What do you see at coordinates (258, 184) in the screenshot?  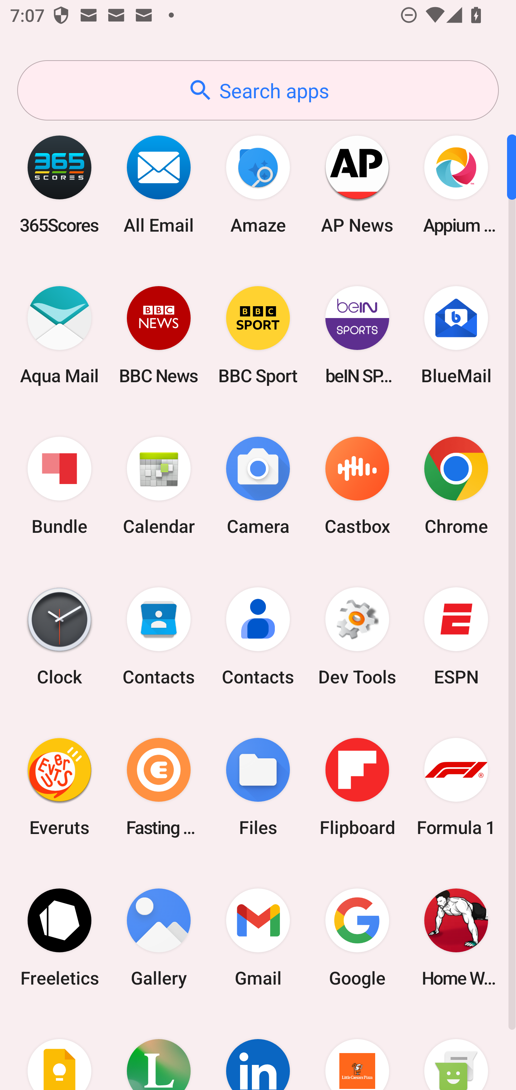 I see `Amaze` at bounding box center [258, 184].